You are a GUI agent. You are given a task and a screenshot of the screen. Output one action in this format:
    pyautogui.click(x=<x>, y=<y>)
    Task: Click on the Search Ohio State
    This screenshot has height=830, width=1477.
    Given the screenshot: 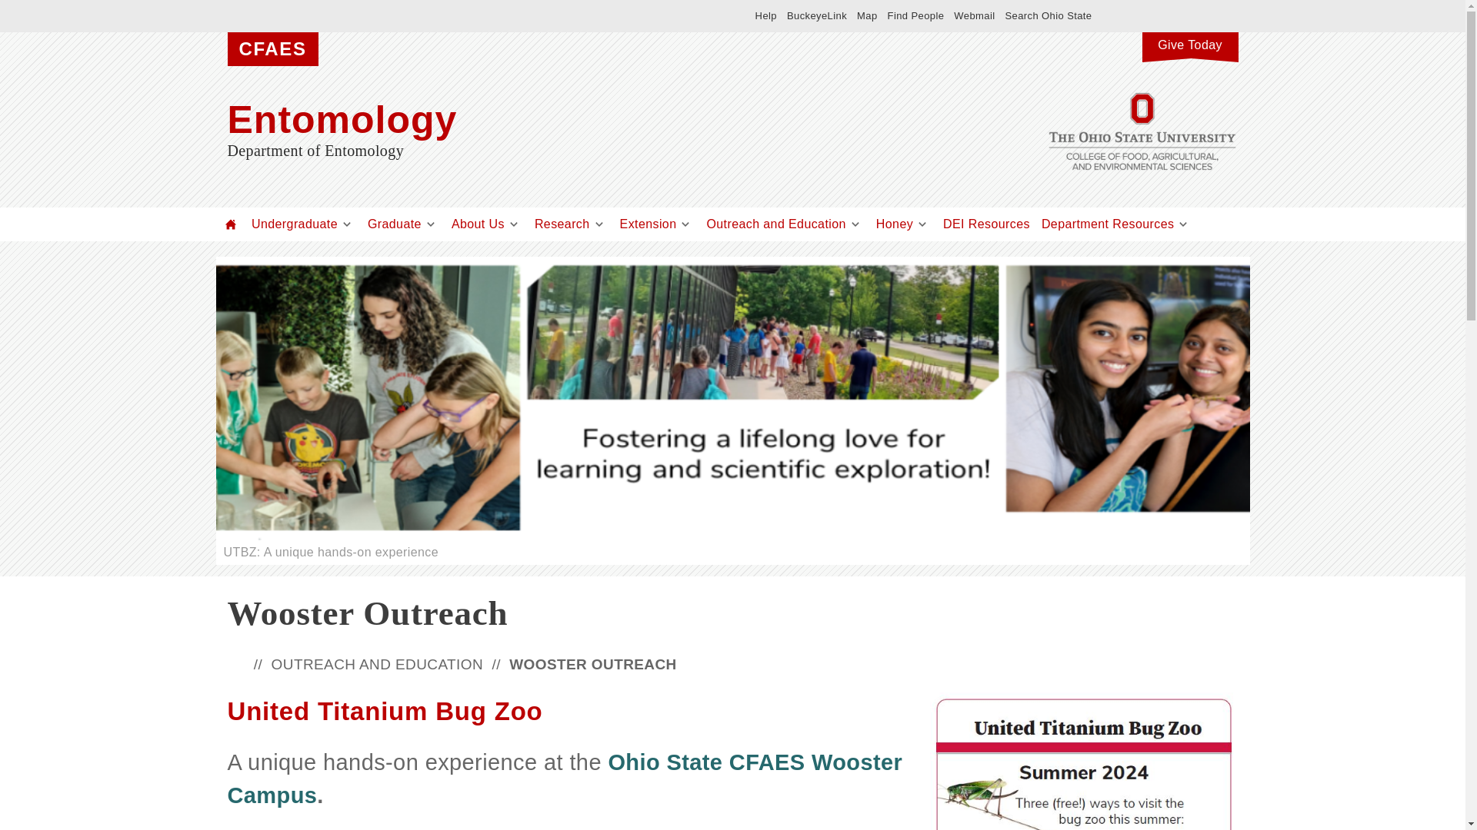 What is the action you would take?
    pyautogui.click(x=1048, y=15)
    